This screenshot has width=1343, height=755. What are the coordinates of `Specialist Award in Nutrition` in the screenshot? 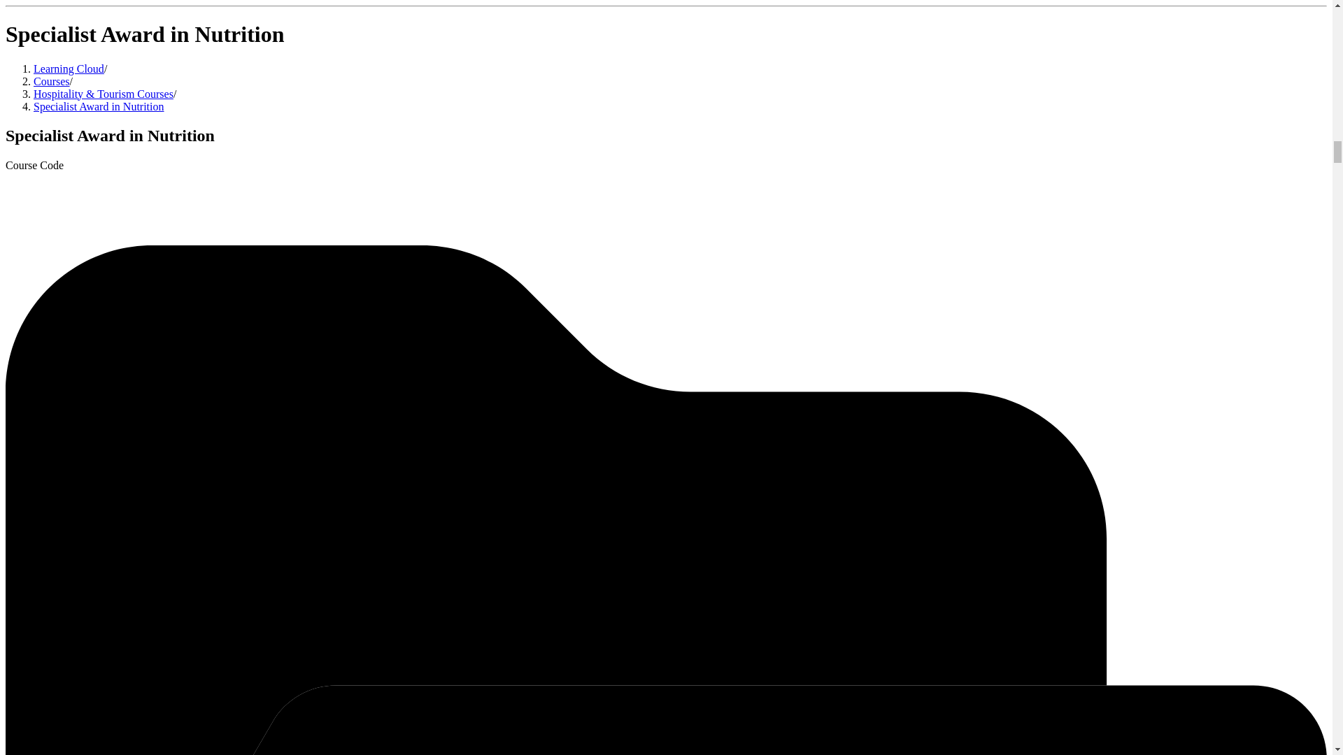 It's located at (99, 106).